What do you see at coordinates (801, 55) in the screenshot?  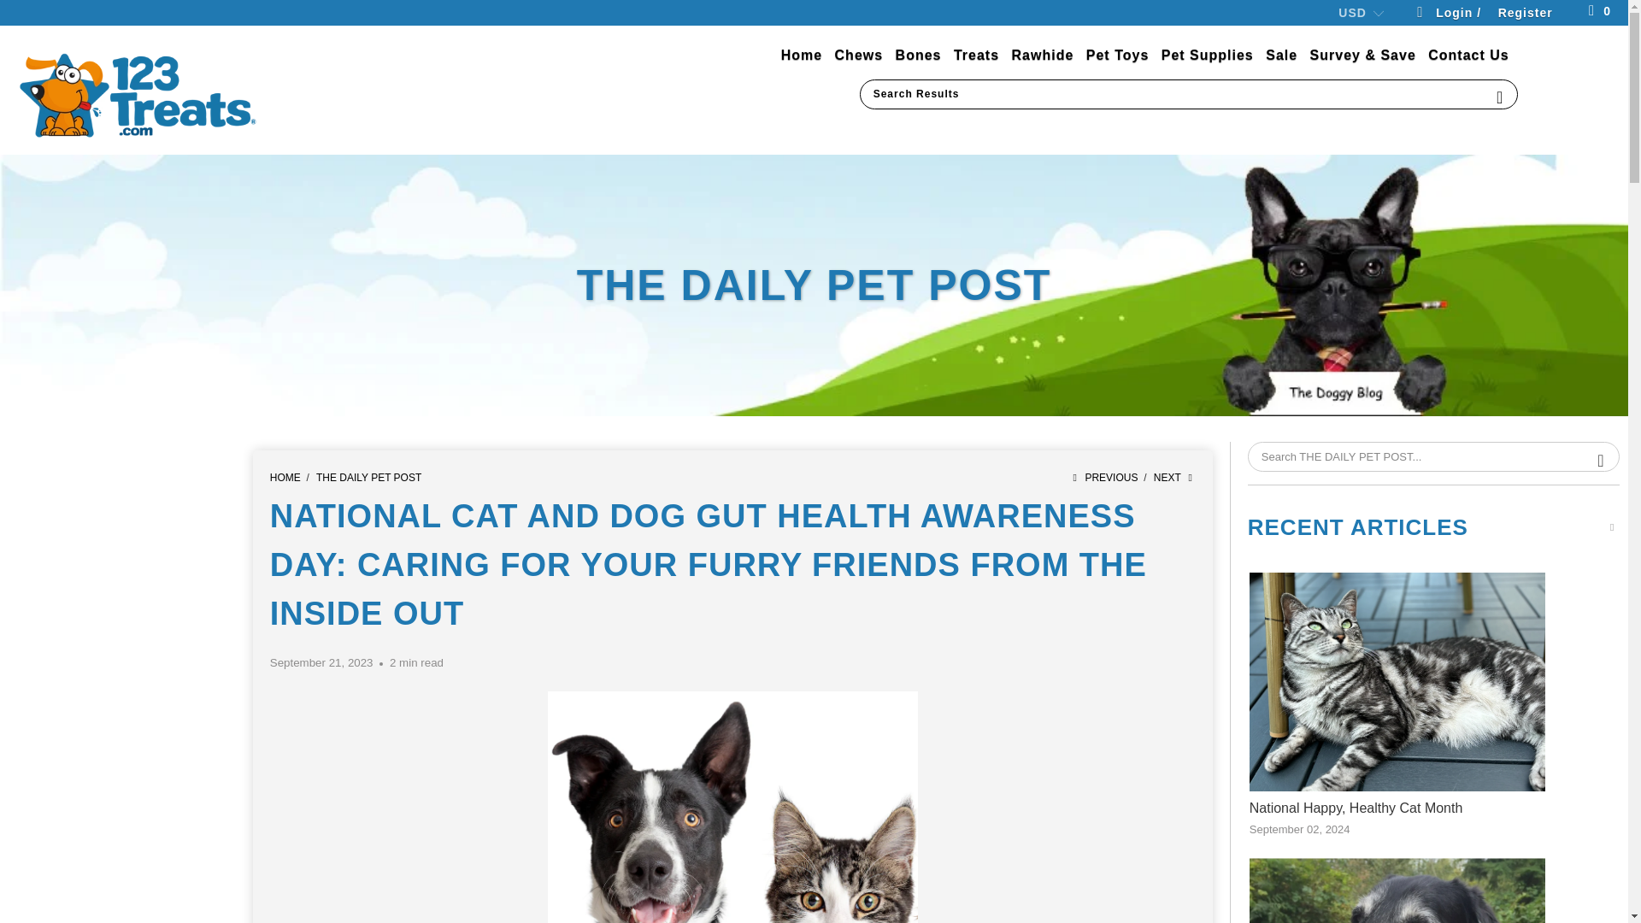 I see `Home` at bounding box center [801, 55].